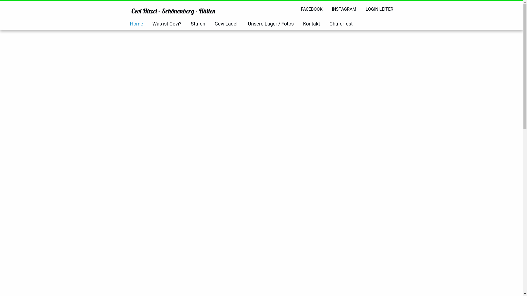 Image resolution: width=527 pixels, height=296 pixels. Describe the element at coordinates (312, 9) in the screenshot. I see `FACEBOOK` at that location.